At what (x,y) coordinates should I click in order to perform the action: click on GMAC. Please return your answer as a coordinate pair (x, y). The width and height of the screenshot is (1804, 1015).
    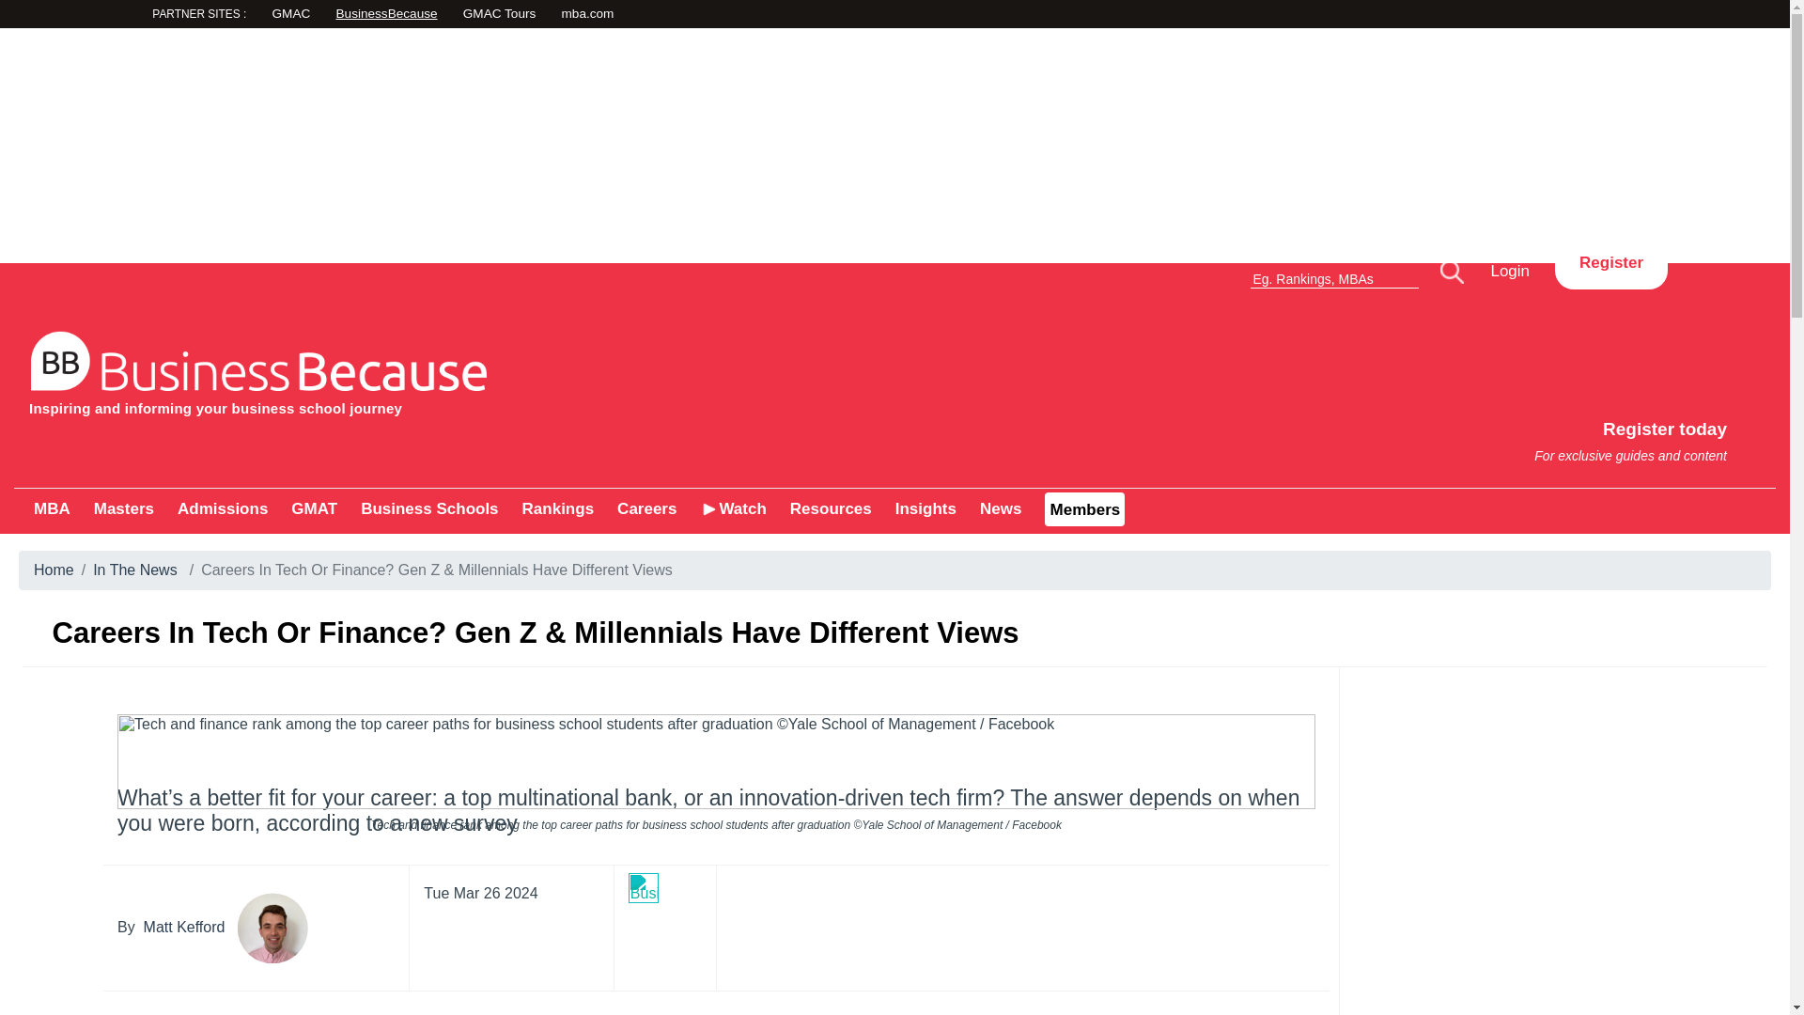
    Looking at the image, I should click on (342, 15).